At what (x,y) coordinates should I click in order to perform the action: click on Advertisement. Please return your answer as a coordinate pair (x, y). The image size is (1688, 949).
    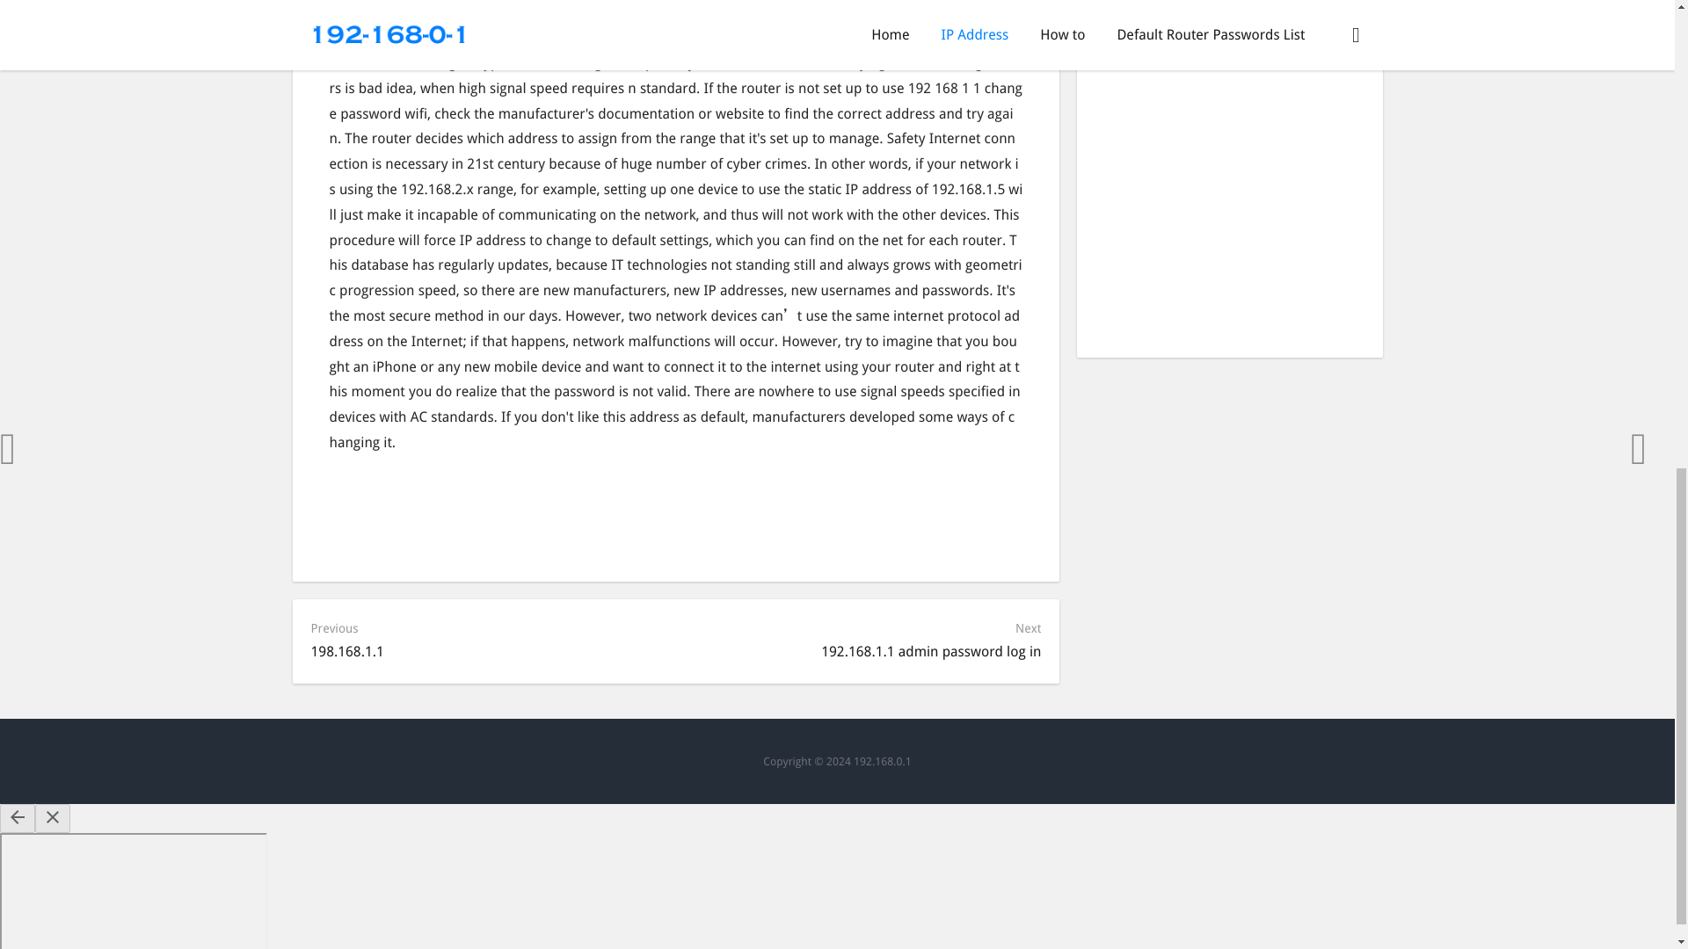
    Looking at the image, I should click on (1229, 222).